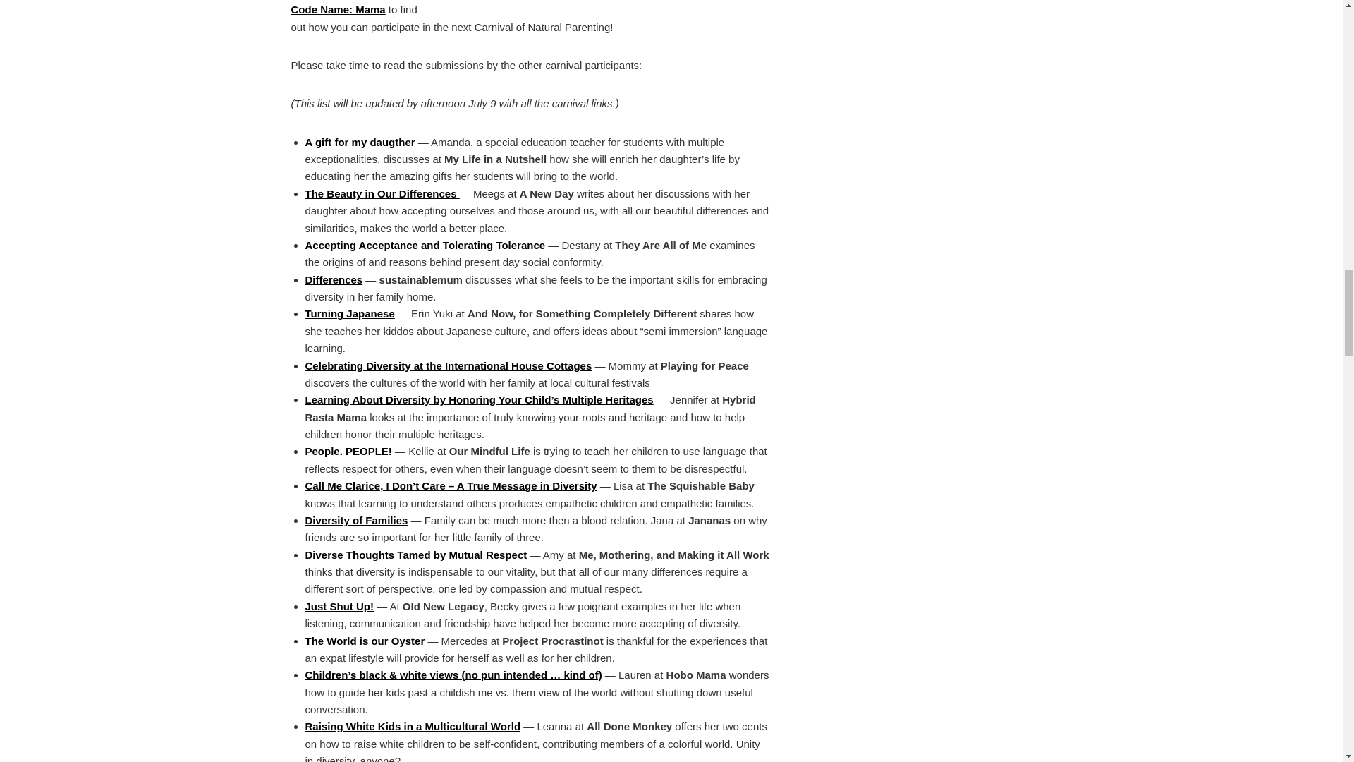 The image size is (1354, 762). I want to click on People. PEOPLE!, so click(348, 451).